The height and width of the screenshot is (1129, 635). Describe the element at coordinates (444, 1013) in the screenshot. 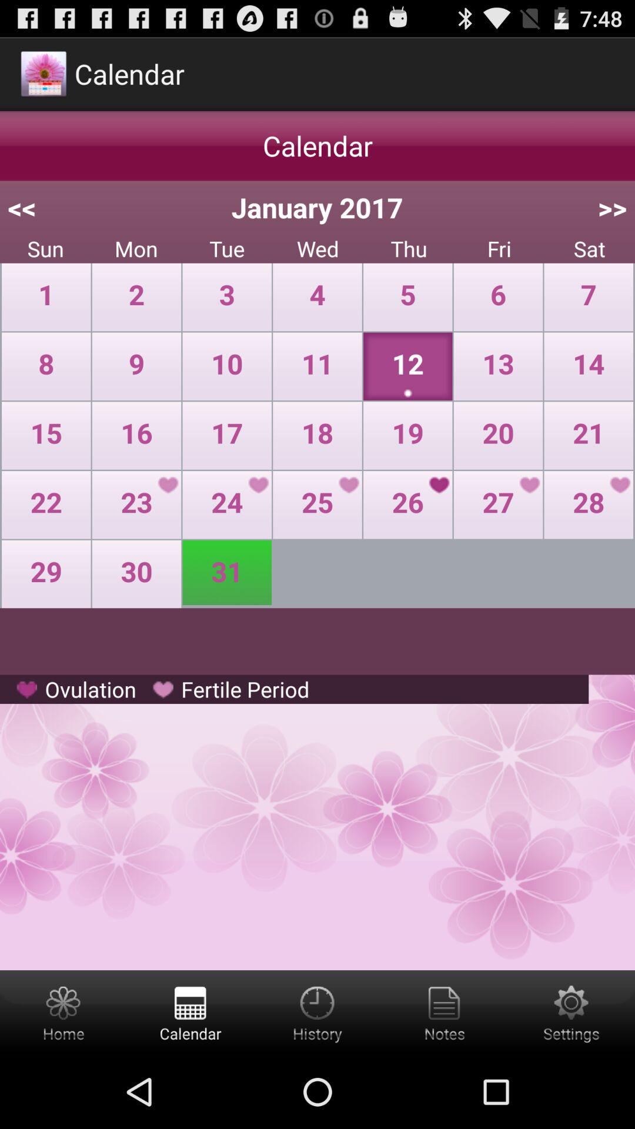

I see `click to the notes symbols` at that location.